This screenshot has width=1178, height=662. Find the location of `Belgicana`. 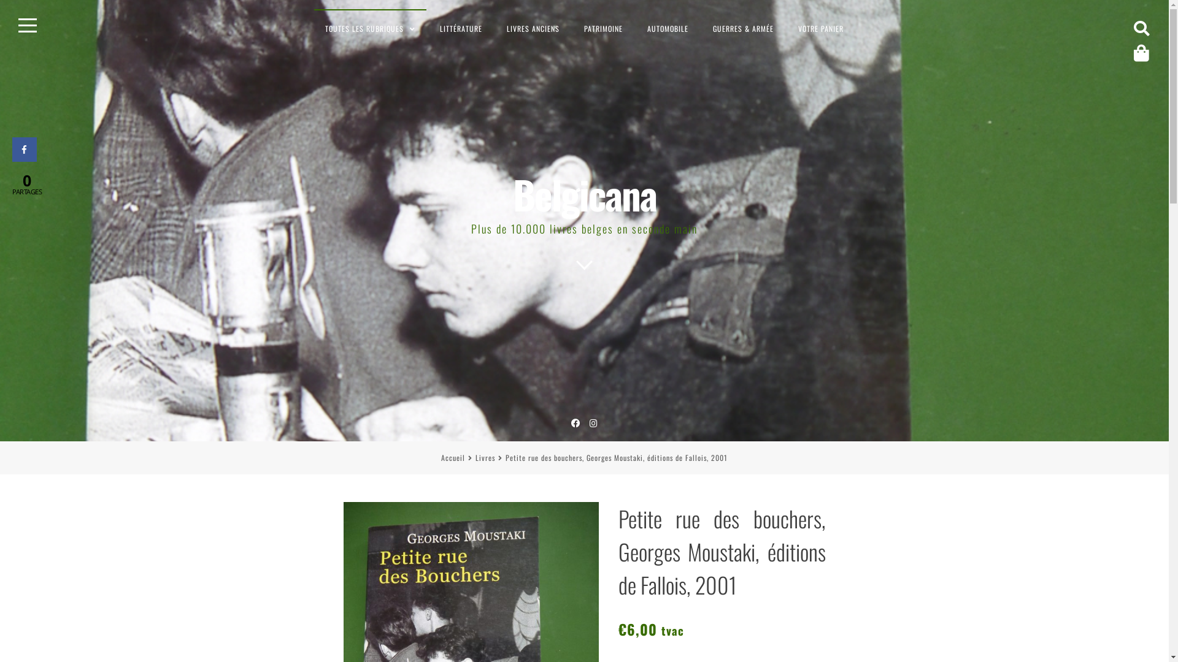

Belgicana is located at coordinates (585, 194).